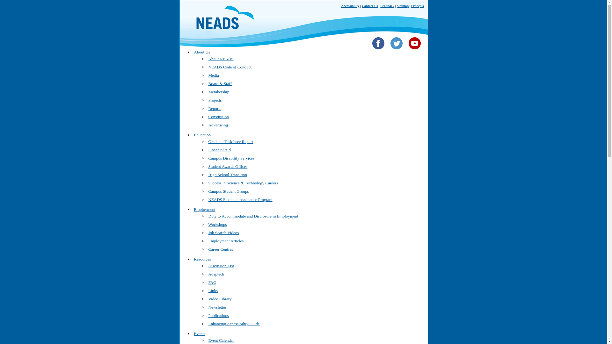 The width and height of the screenshot is (612, 344). What do you see at coordinates (218, 224) in the screenshot?
I see `Workshops` at bounding box center [218, 224].